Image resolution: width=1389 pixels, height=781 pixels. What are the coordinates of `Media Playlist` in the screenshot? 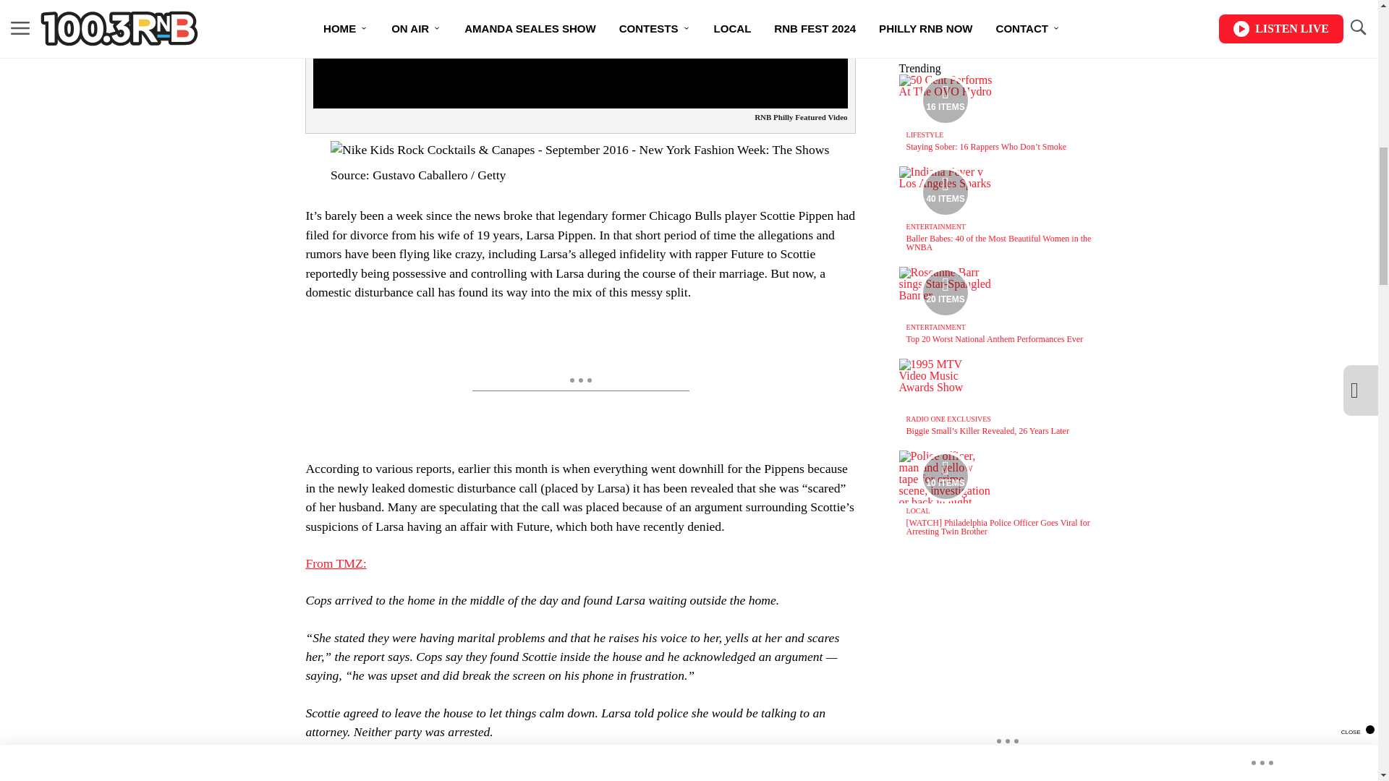 It's located at (945, 100).